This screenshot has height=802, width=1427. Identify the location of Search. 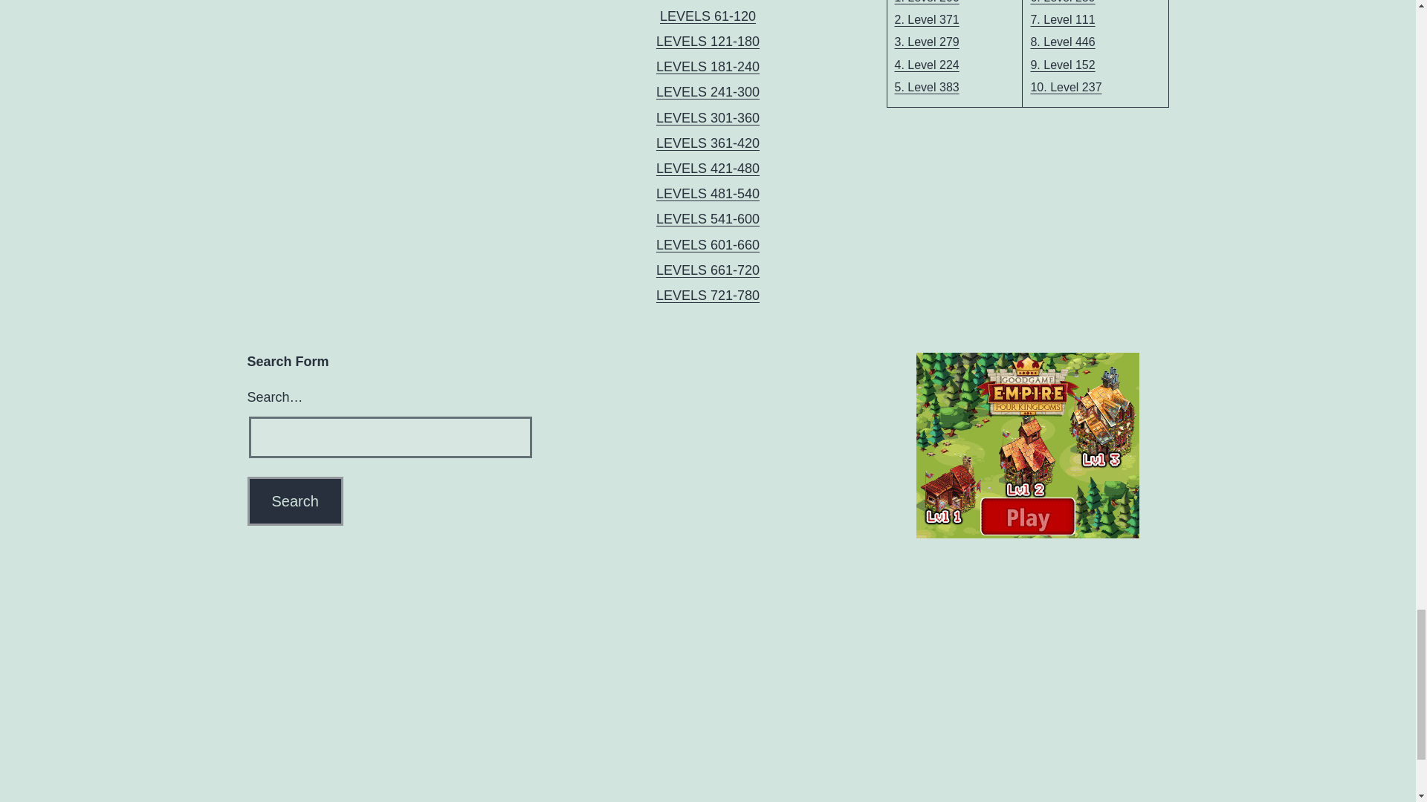
(294, 501).